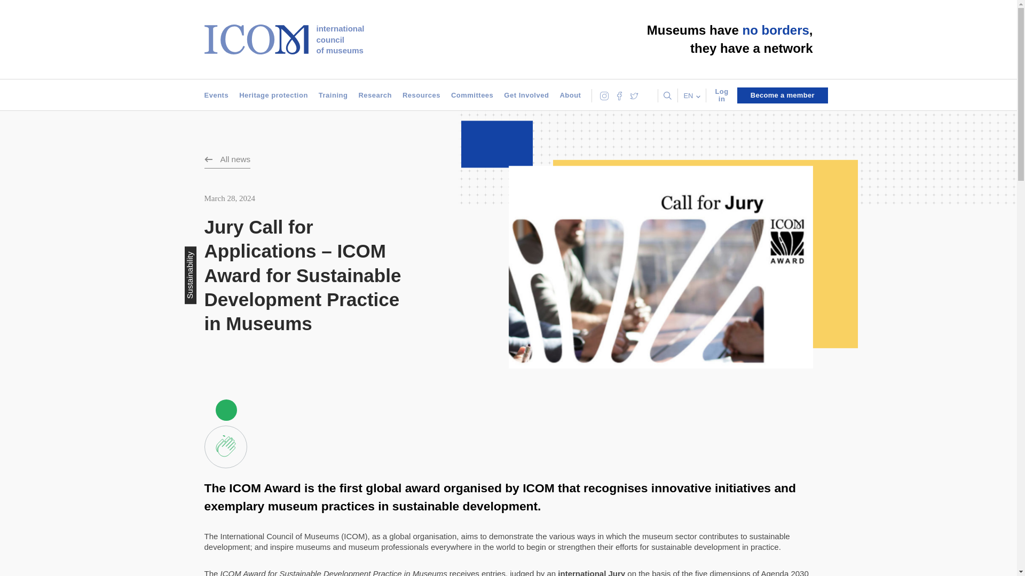 The height and width of the screenshot is (576, 1025). What do you see at coordinates (273, 95) in the screenshot?
I see `Training` at bounding box center [273, 95].